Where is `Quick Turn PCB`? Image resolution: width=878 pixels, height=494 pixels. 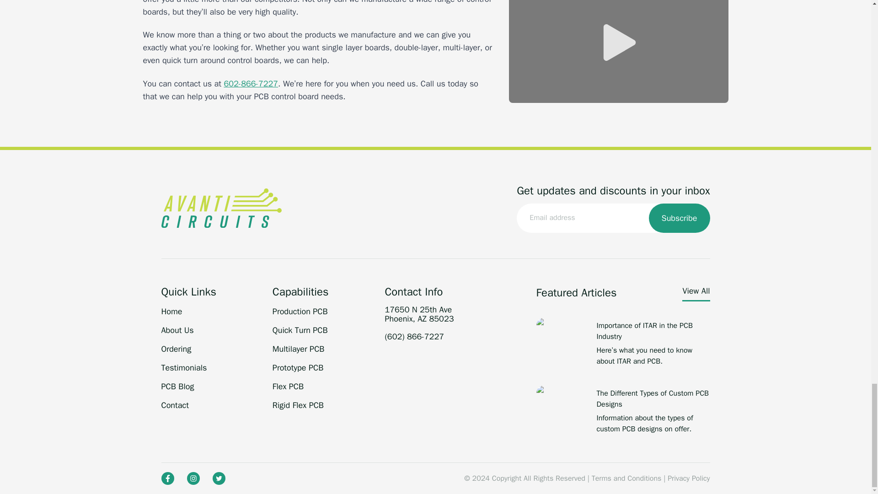 Quick Turn PCB is located at coordinates (300, 330).